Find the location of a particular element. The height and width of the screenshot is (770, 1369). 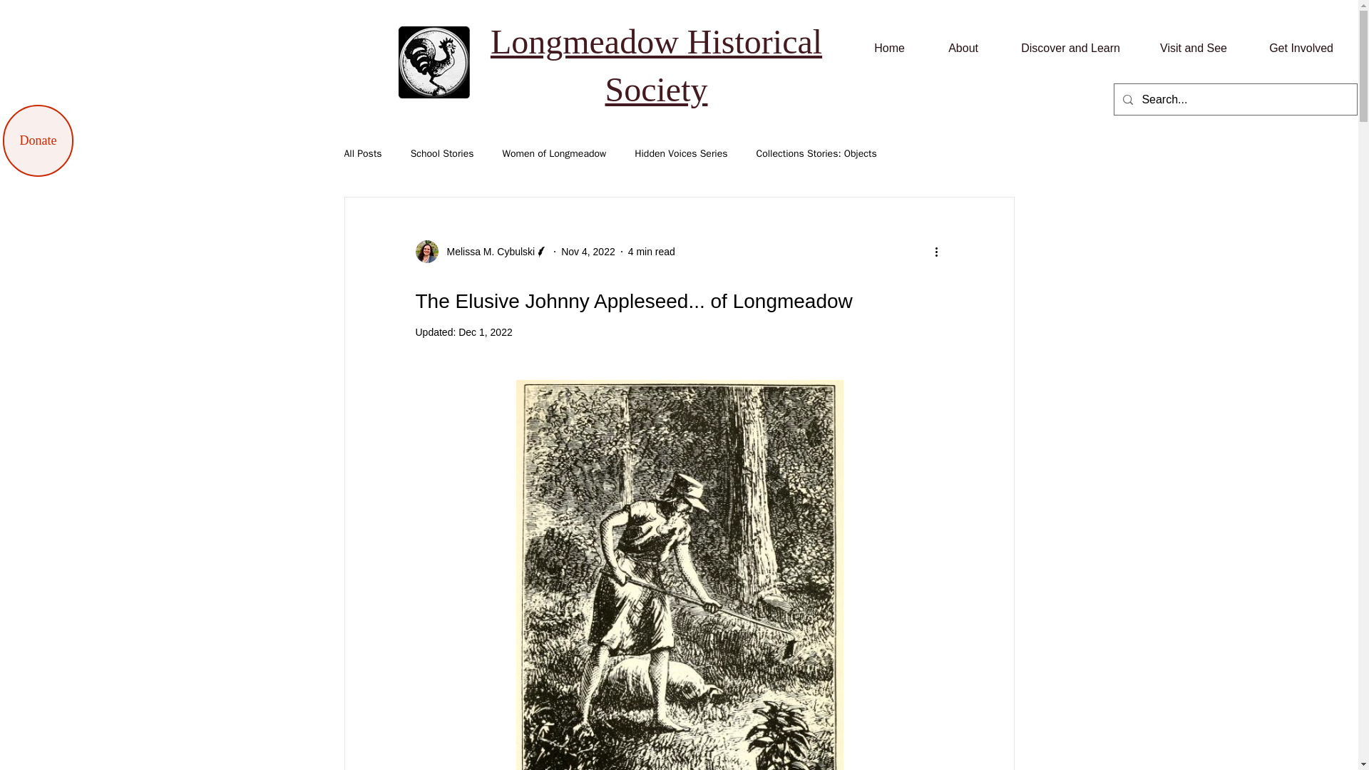

Collections Stories: Objects is located at coordinates (817, 154).